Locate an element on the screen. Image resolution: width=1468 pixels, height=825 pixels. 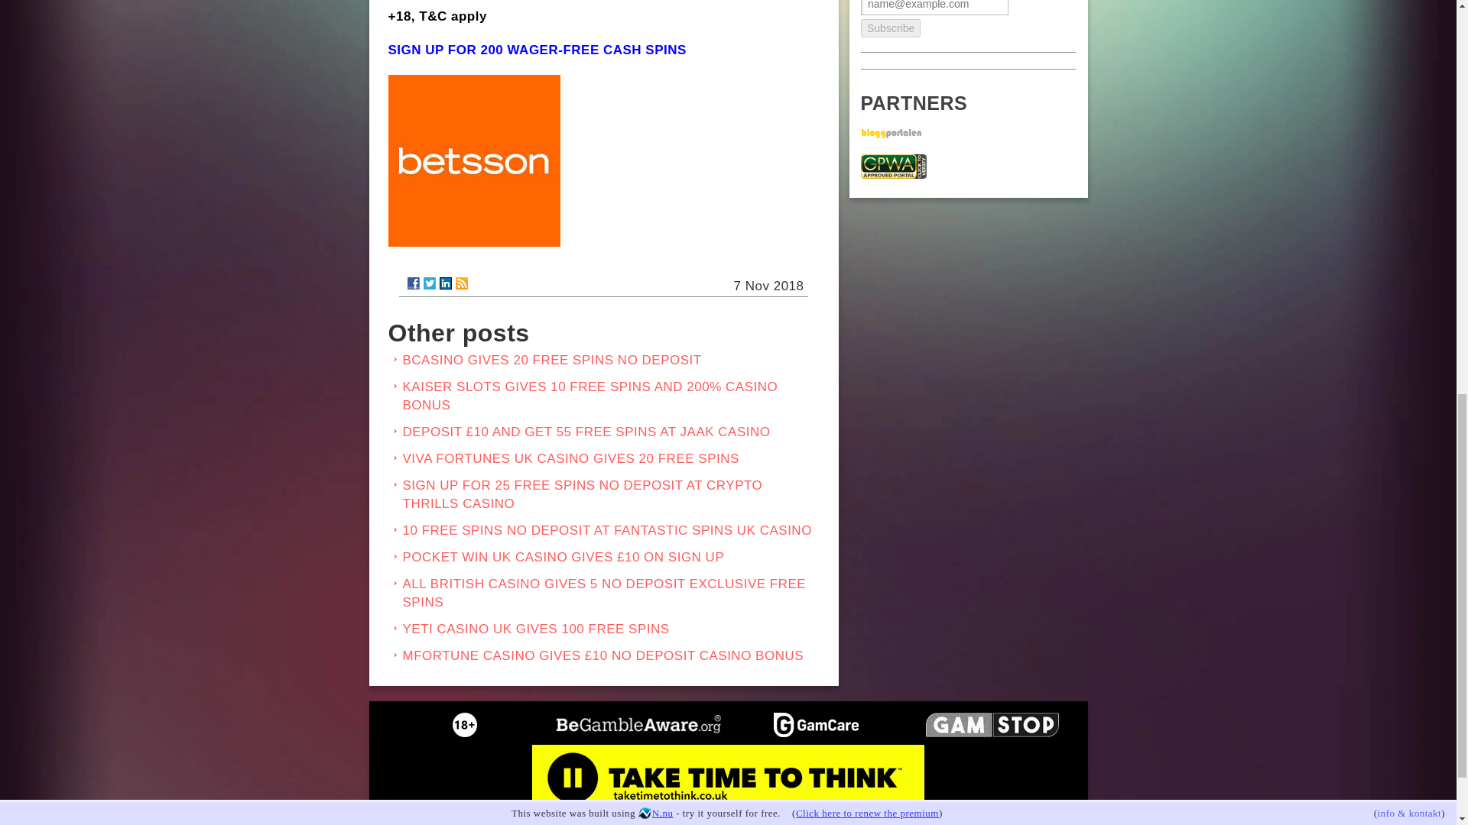
10 FREE SPINS NO DEPOSIT AT FANTASTIC SPINS UK CASINO is located at coordinates (607, 530).